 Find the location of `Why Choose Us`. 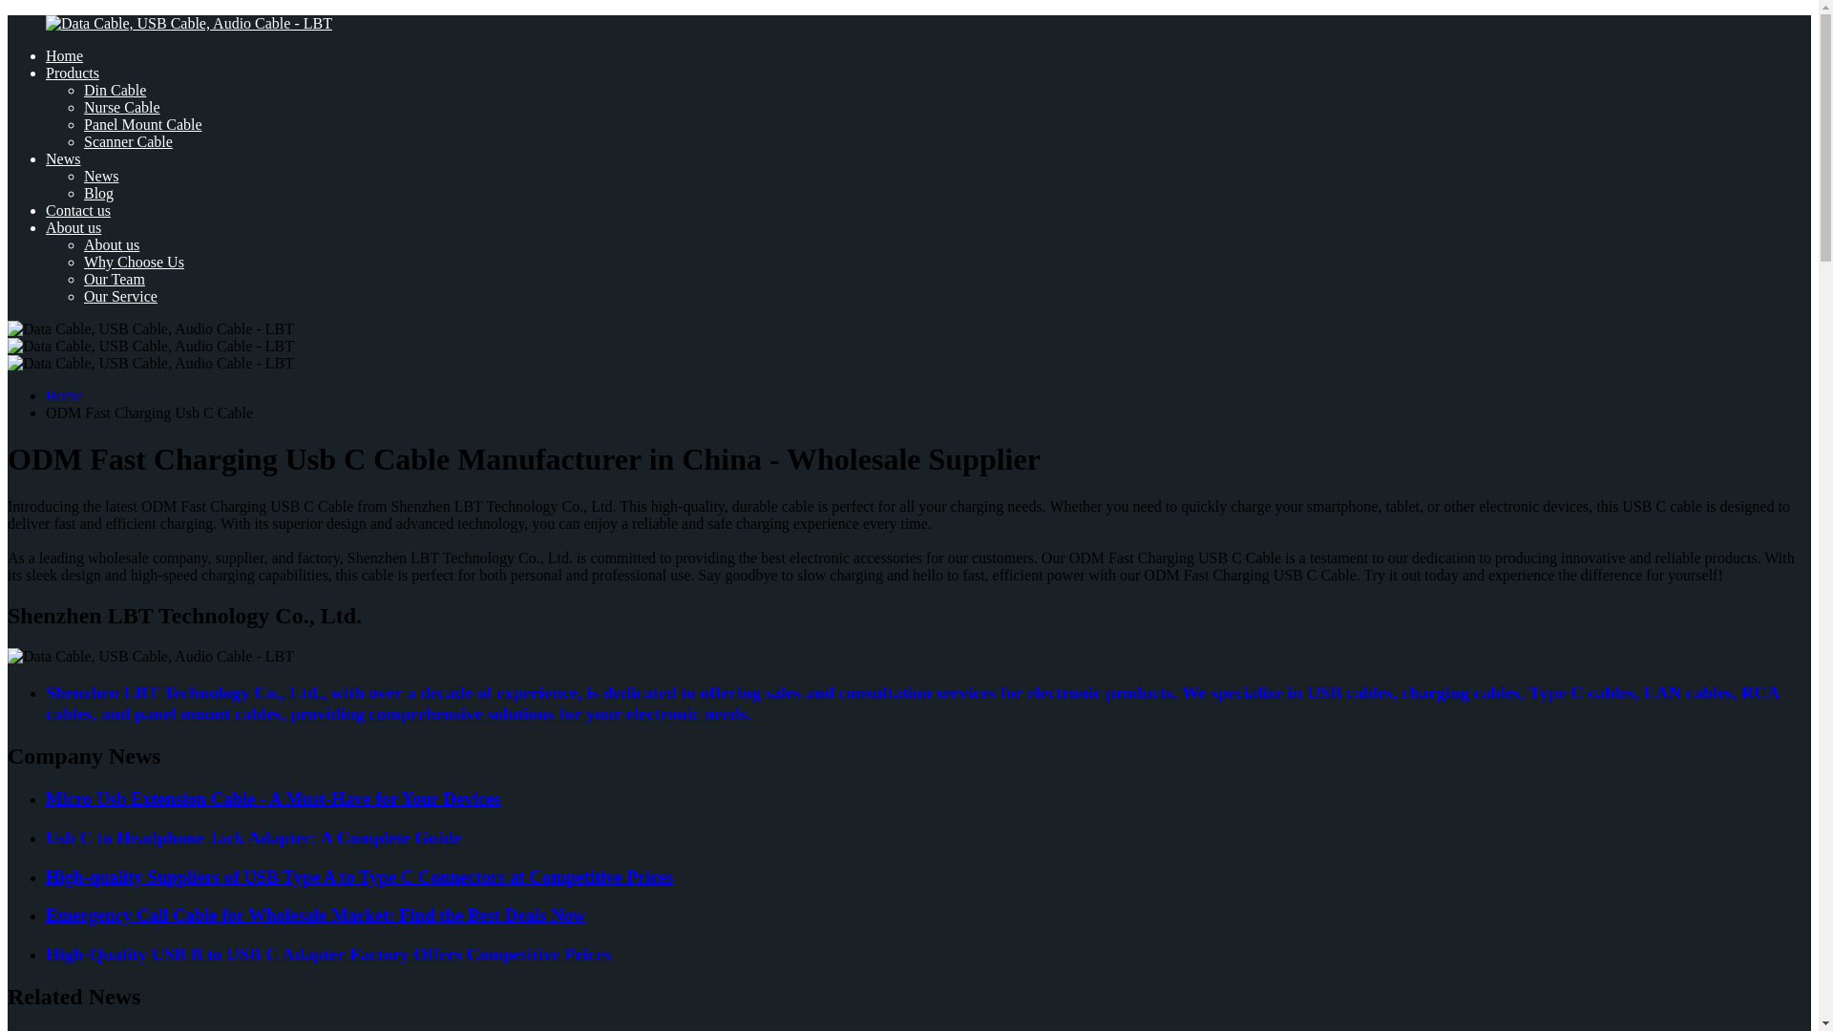

Why Choose Us is located at coordinates (134, 262).